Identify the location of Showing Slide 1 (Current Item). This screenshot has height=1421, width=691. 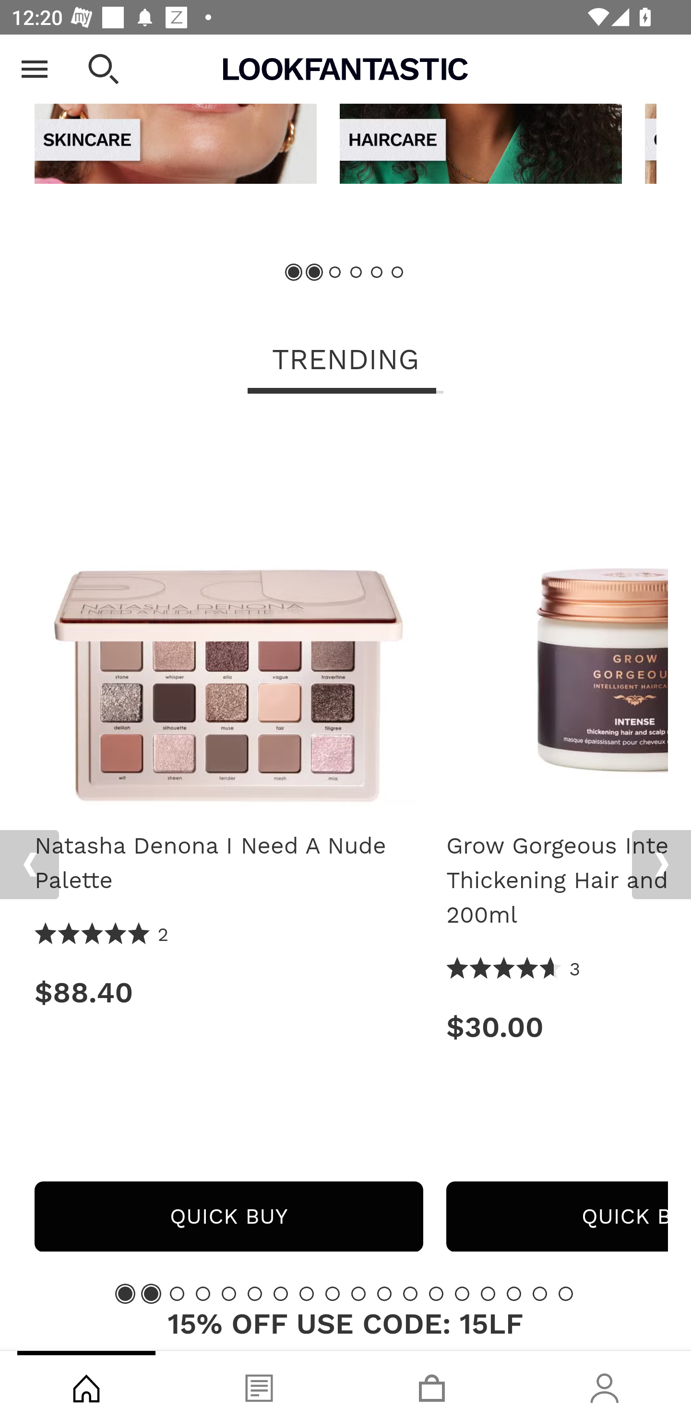
(294, 274).